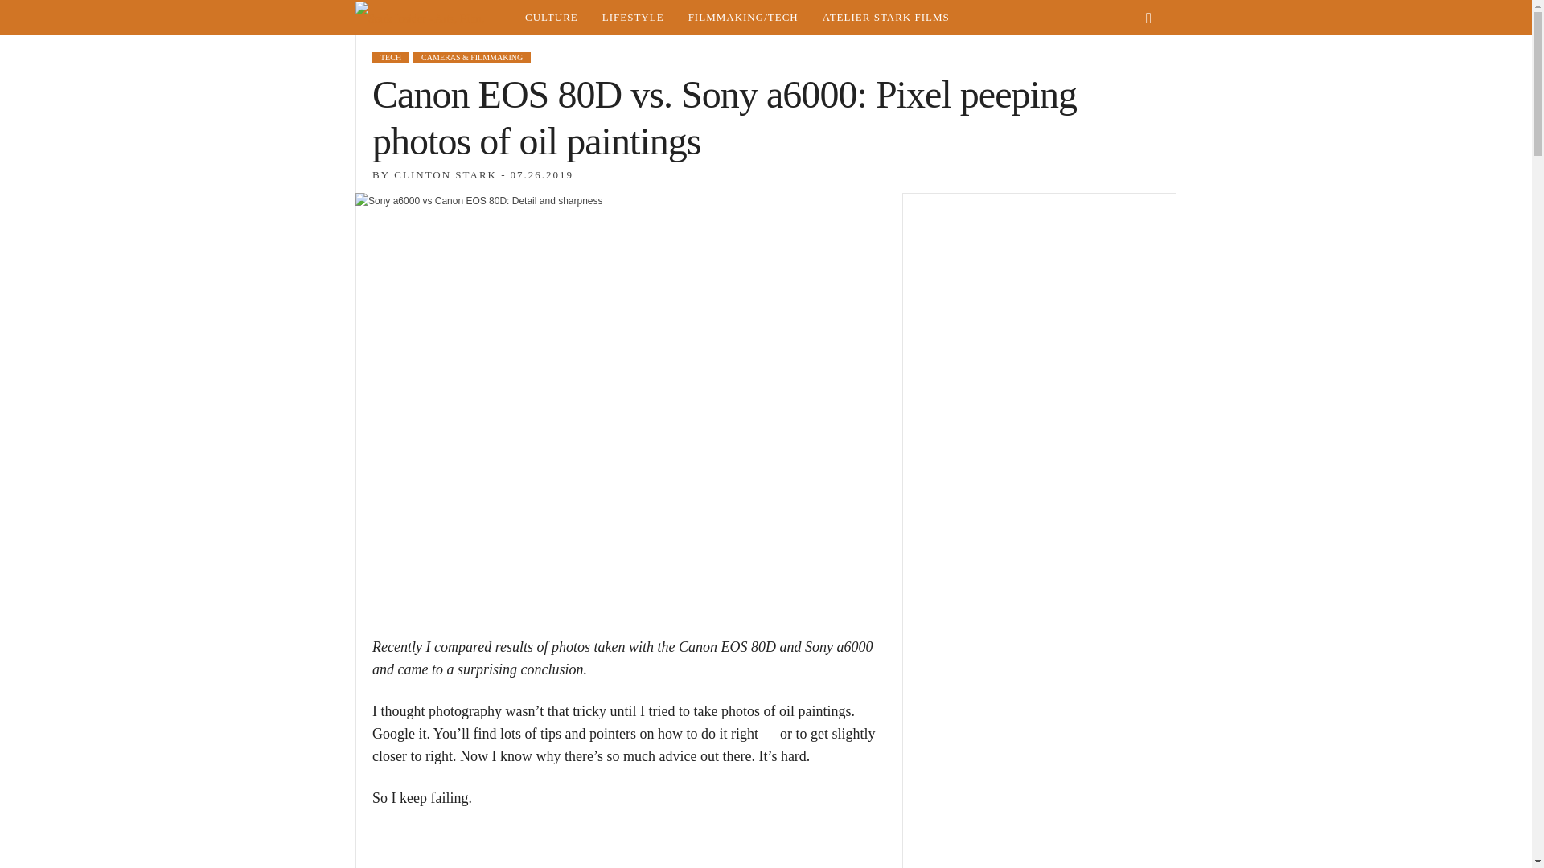 This screenshot has height=868, width=1544. Describe the element at coordinates (551, 18) in the screenshot. I see `Indie film, music, arts in San Francisco and Silicon Valley` at that location.